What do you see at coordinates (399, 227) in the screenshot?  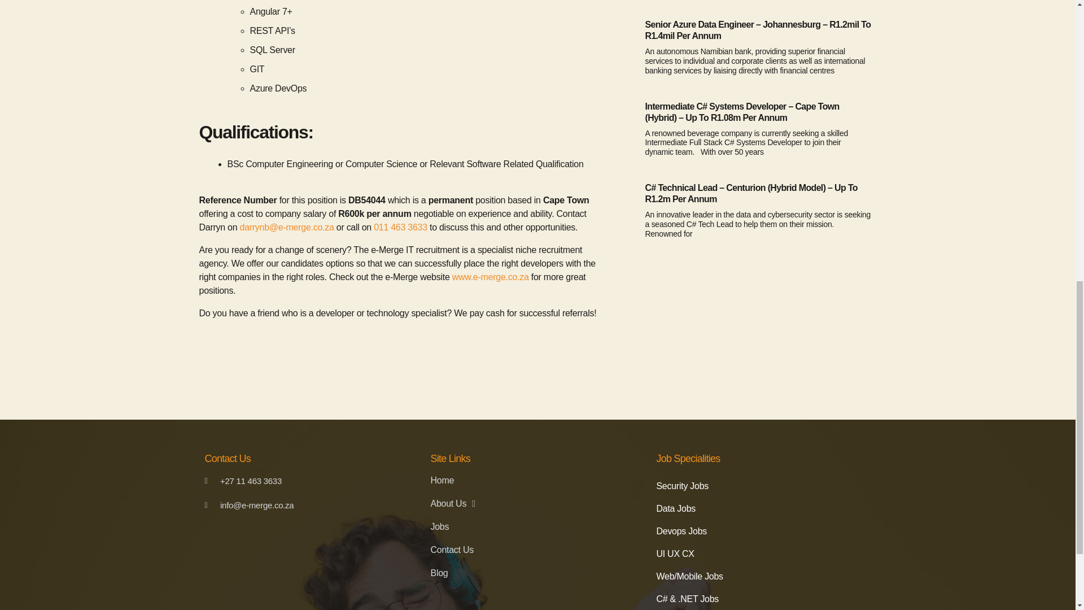 I see `011 463 3633` at bounding box center [399, 227].